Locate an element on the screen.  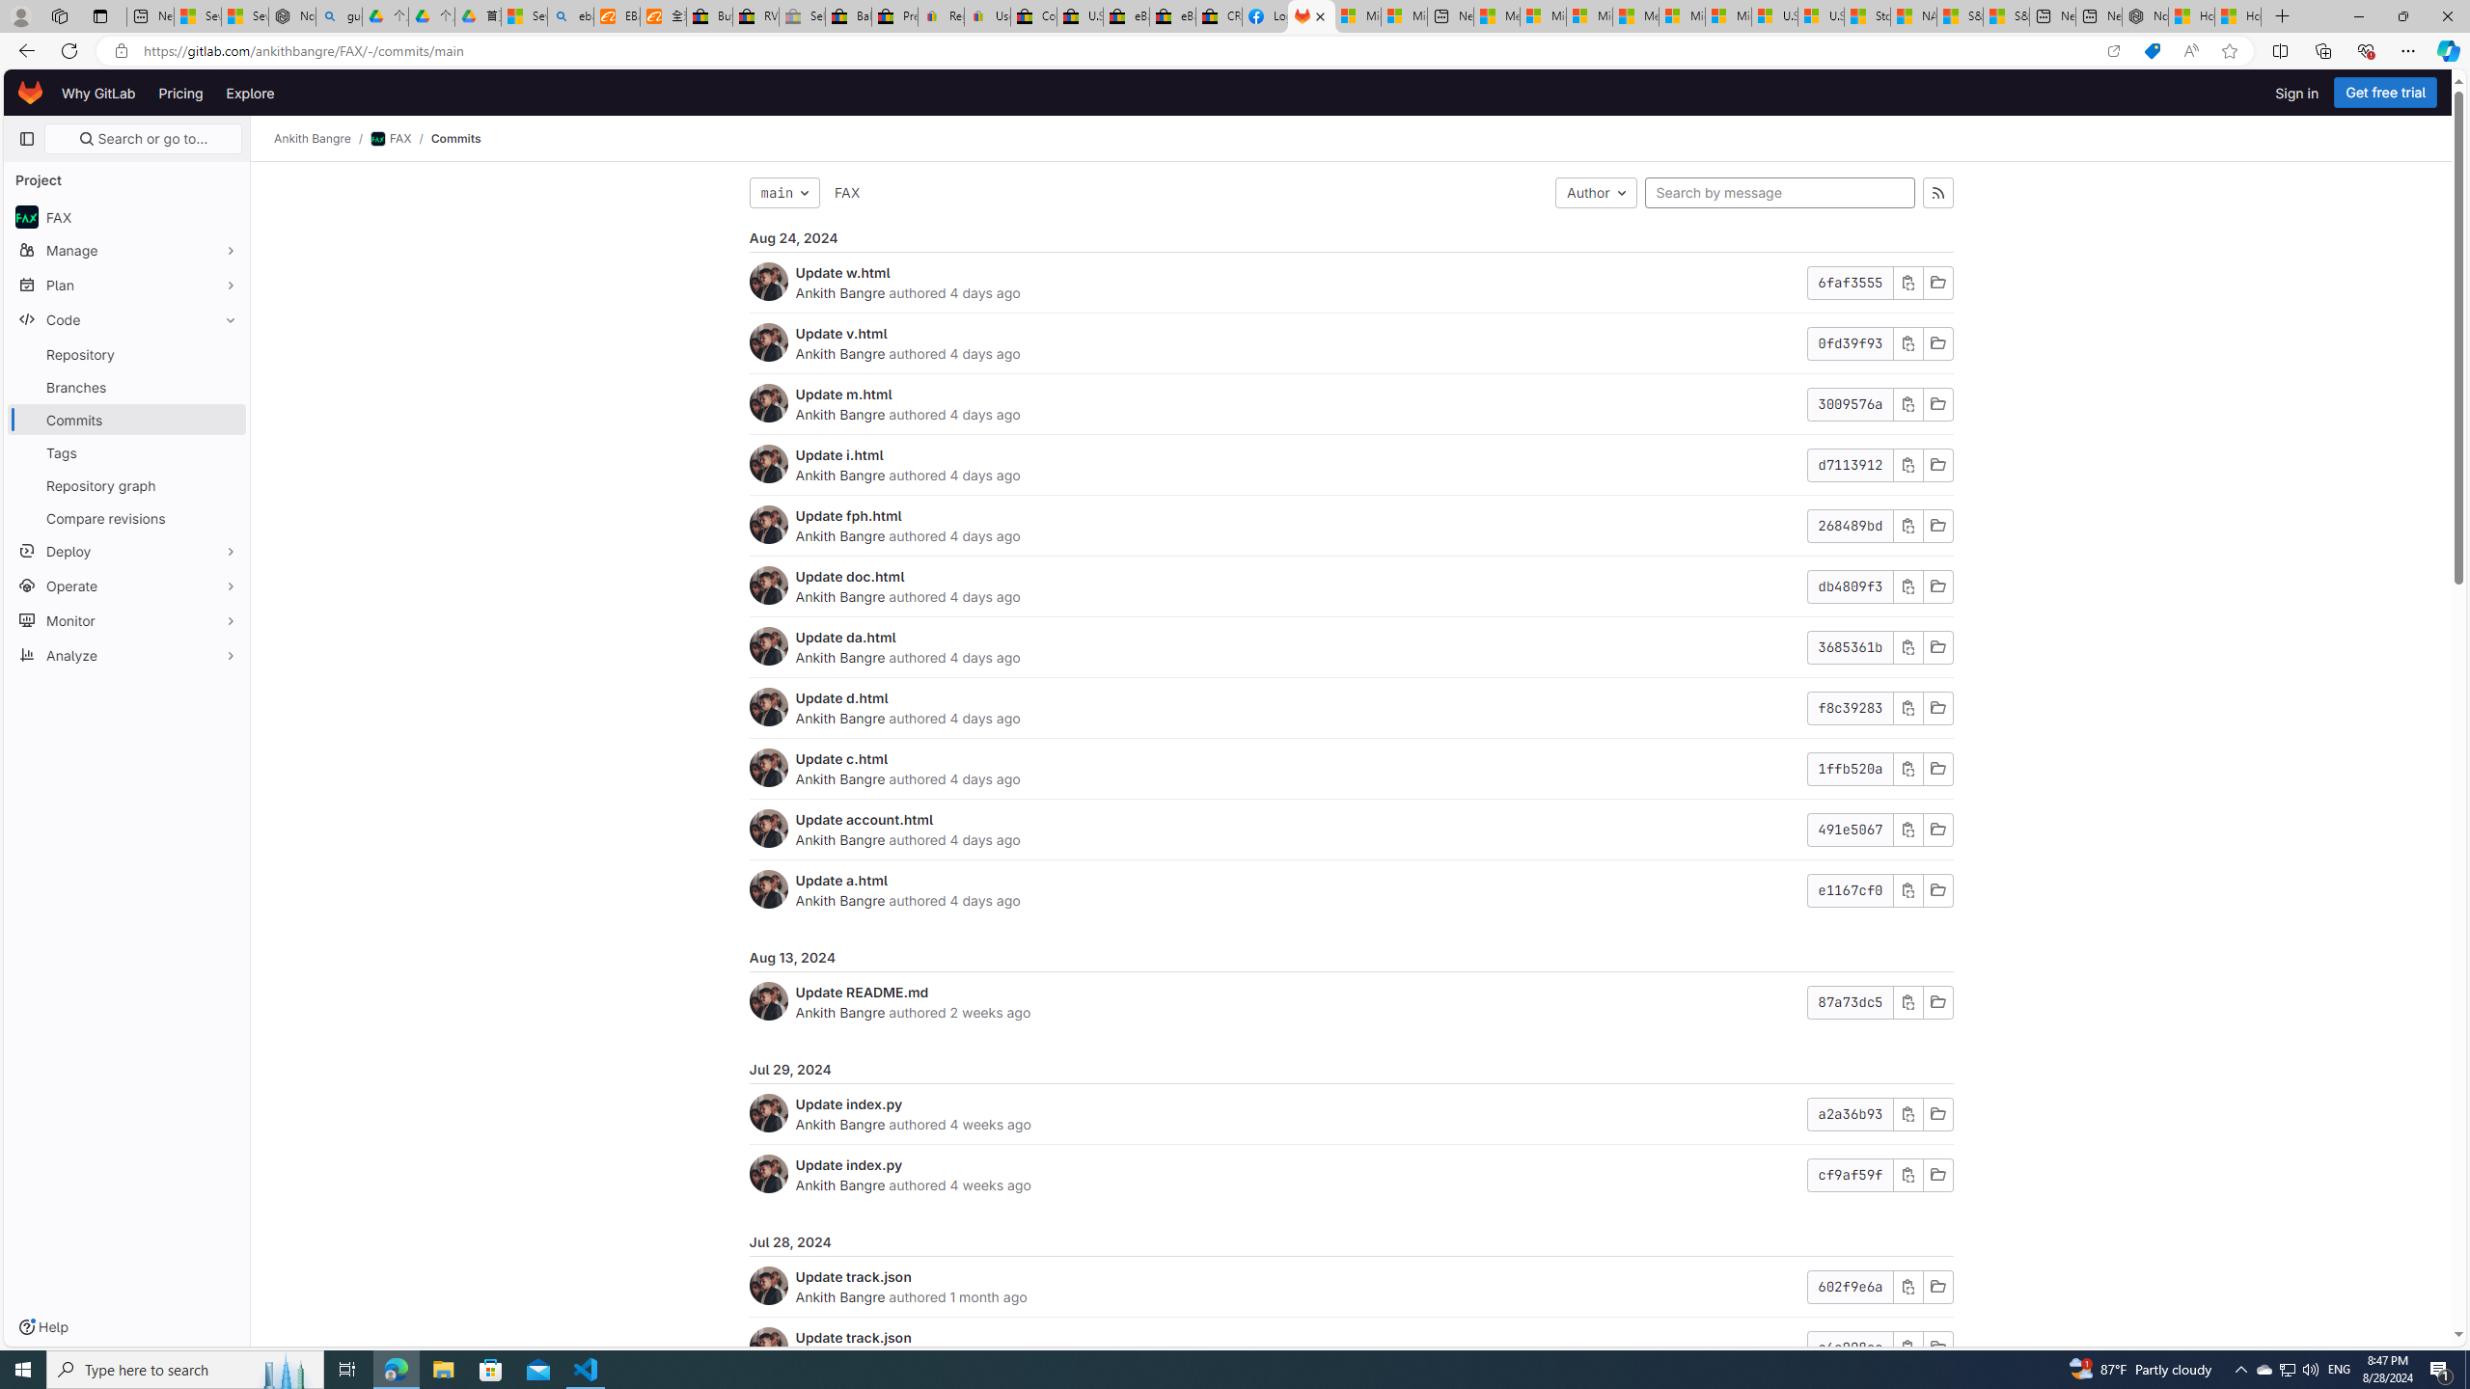
Update da.htmlAnkith Bangre authored 4 days ago3685361b is located at coordinates (1351, 646).